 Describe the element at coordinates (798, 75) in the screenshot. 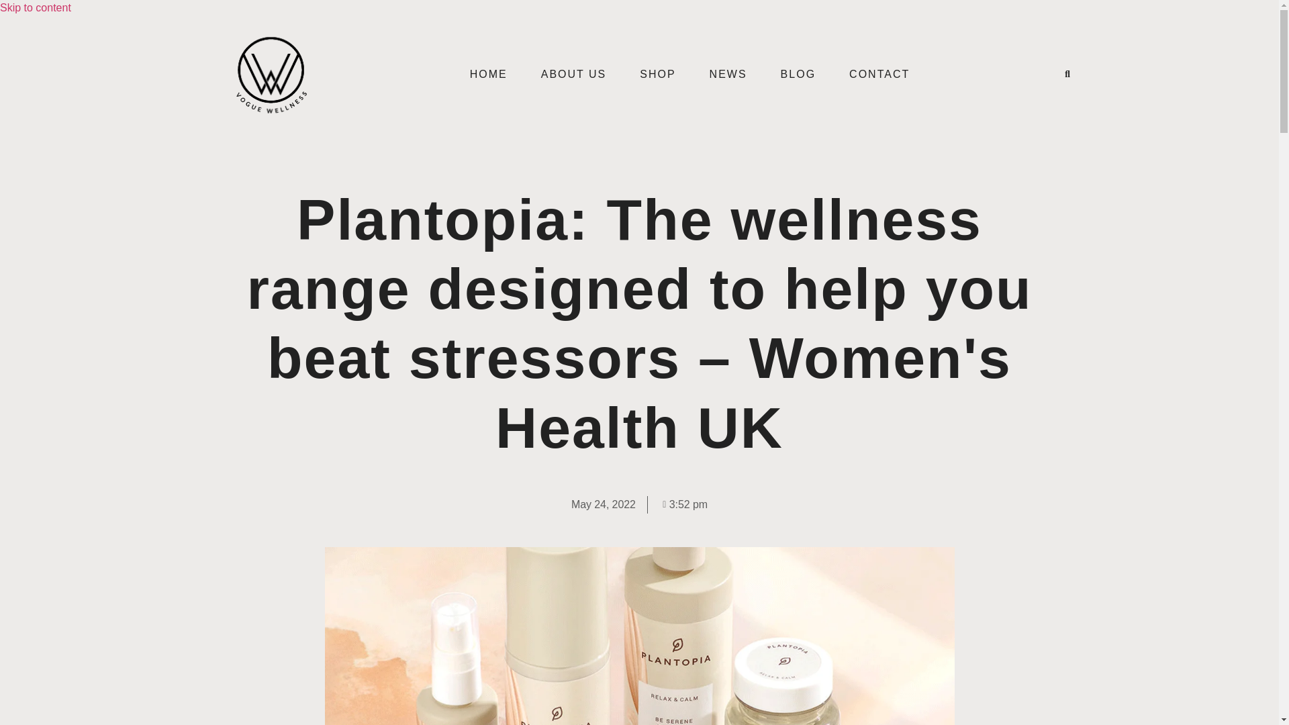

I see `BLOG` at that location.